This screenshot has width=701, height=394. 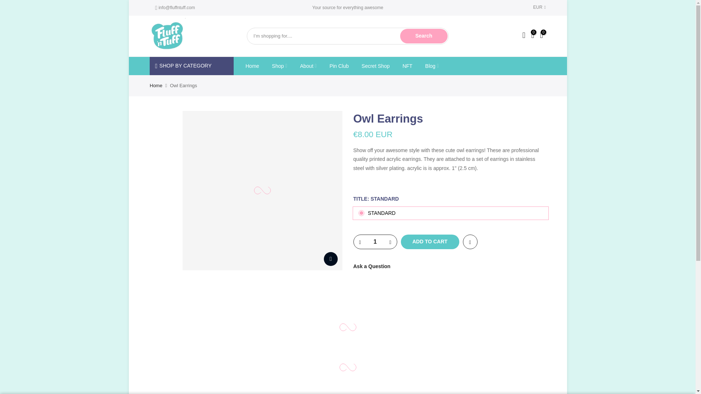 I want to click on Pin Club, so click(x=339, y=66).